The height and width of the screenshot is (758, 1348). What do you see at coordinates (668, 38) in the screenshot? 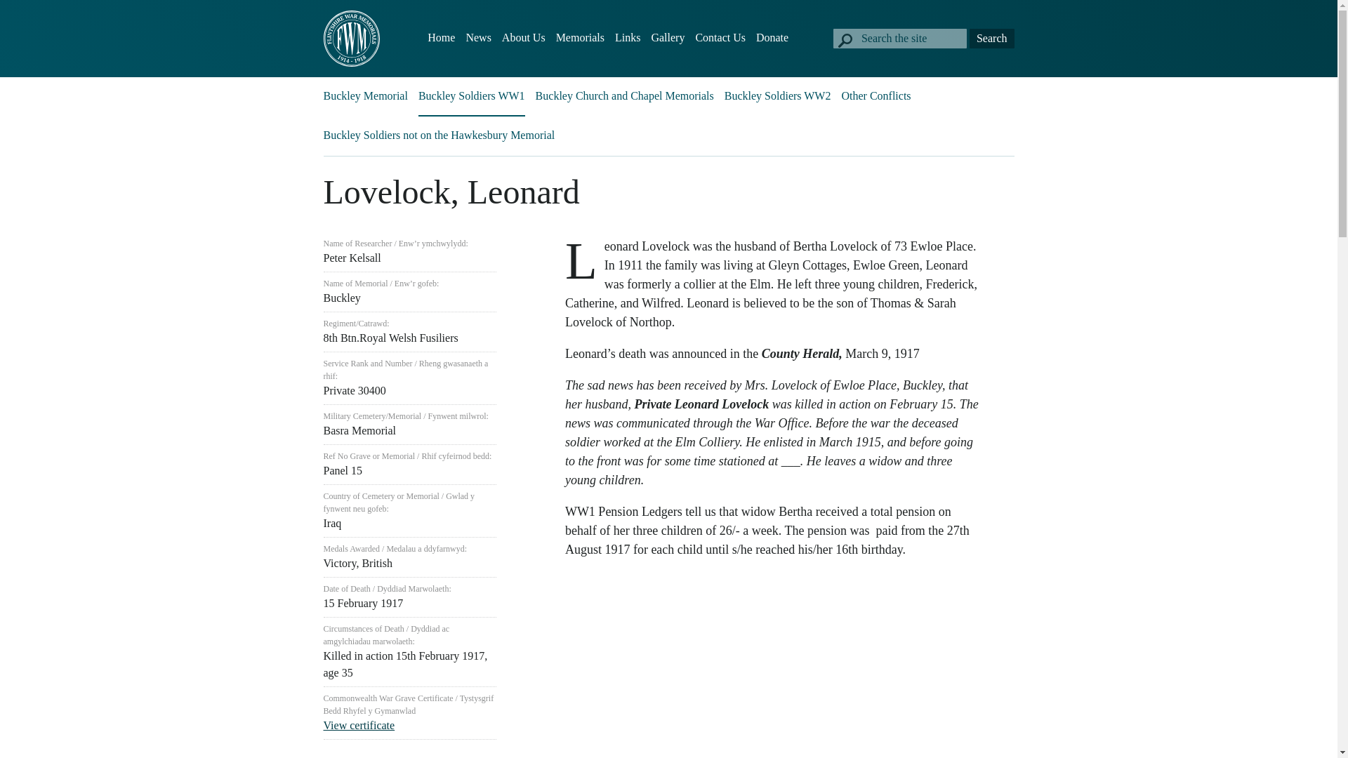
I see `Gallery` at bounding box center [668, 38].